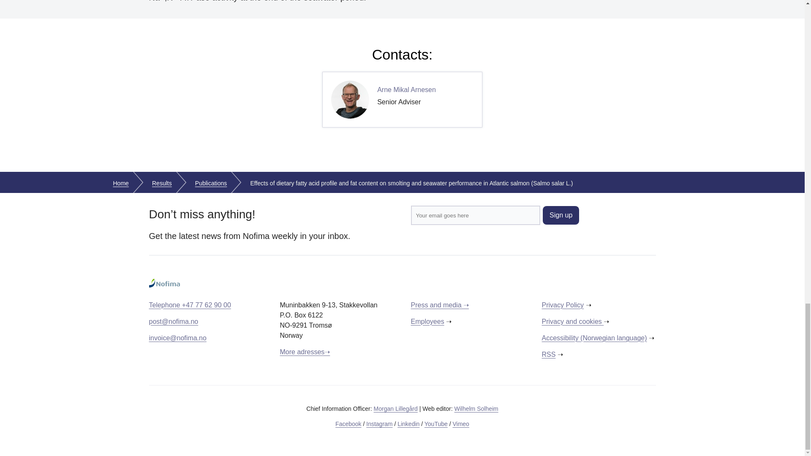 Image resolution: width=811 pixels, height=456 pixels. What do you see at coordinates (402, 100) in the screenshot?
I see `Sign up` at bounding box center [402, 100].